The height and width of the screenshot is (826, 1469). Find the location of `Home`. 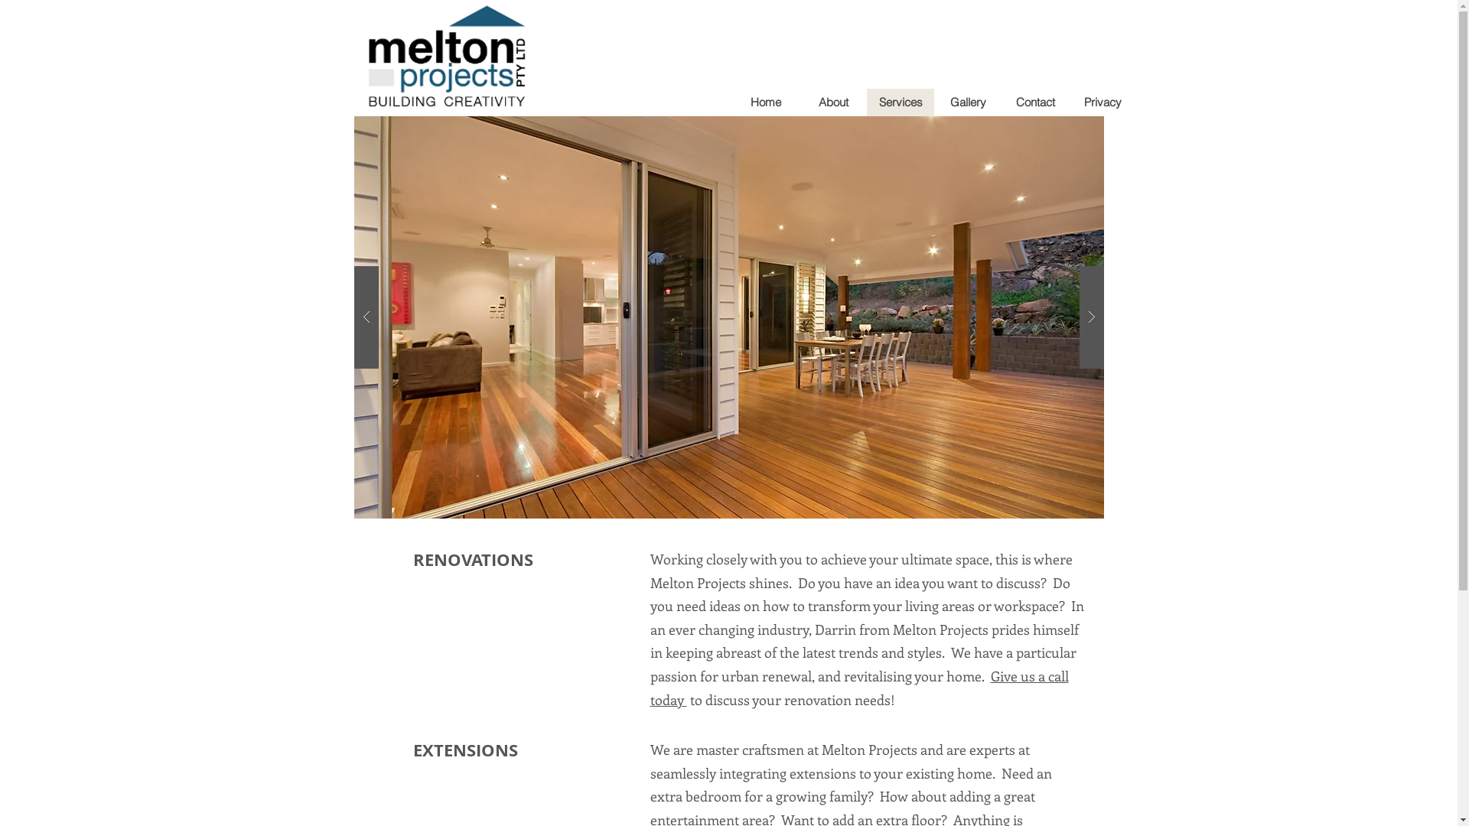

Home is located at coordinates (765, 102).